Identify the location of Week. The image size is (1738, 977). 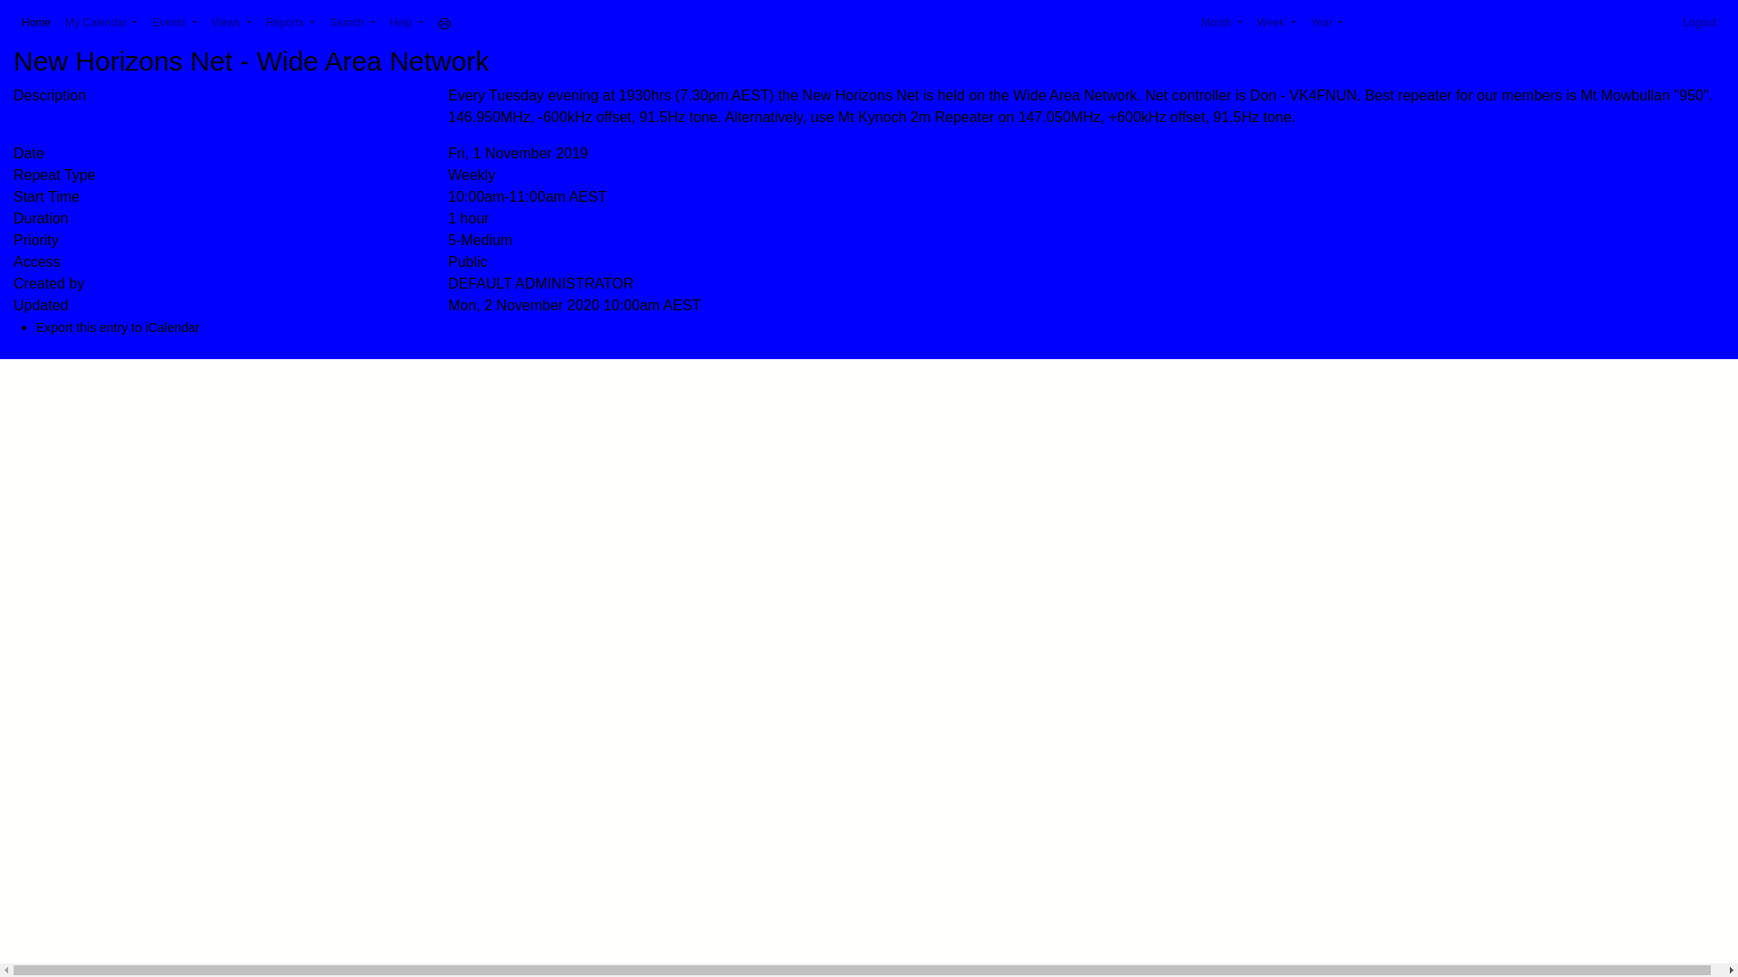
(1276, 23).